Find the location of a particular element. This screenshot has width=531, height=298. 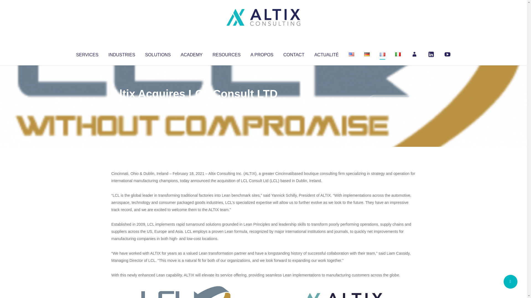

Altix is located at coordinates (122, 105).